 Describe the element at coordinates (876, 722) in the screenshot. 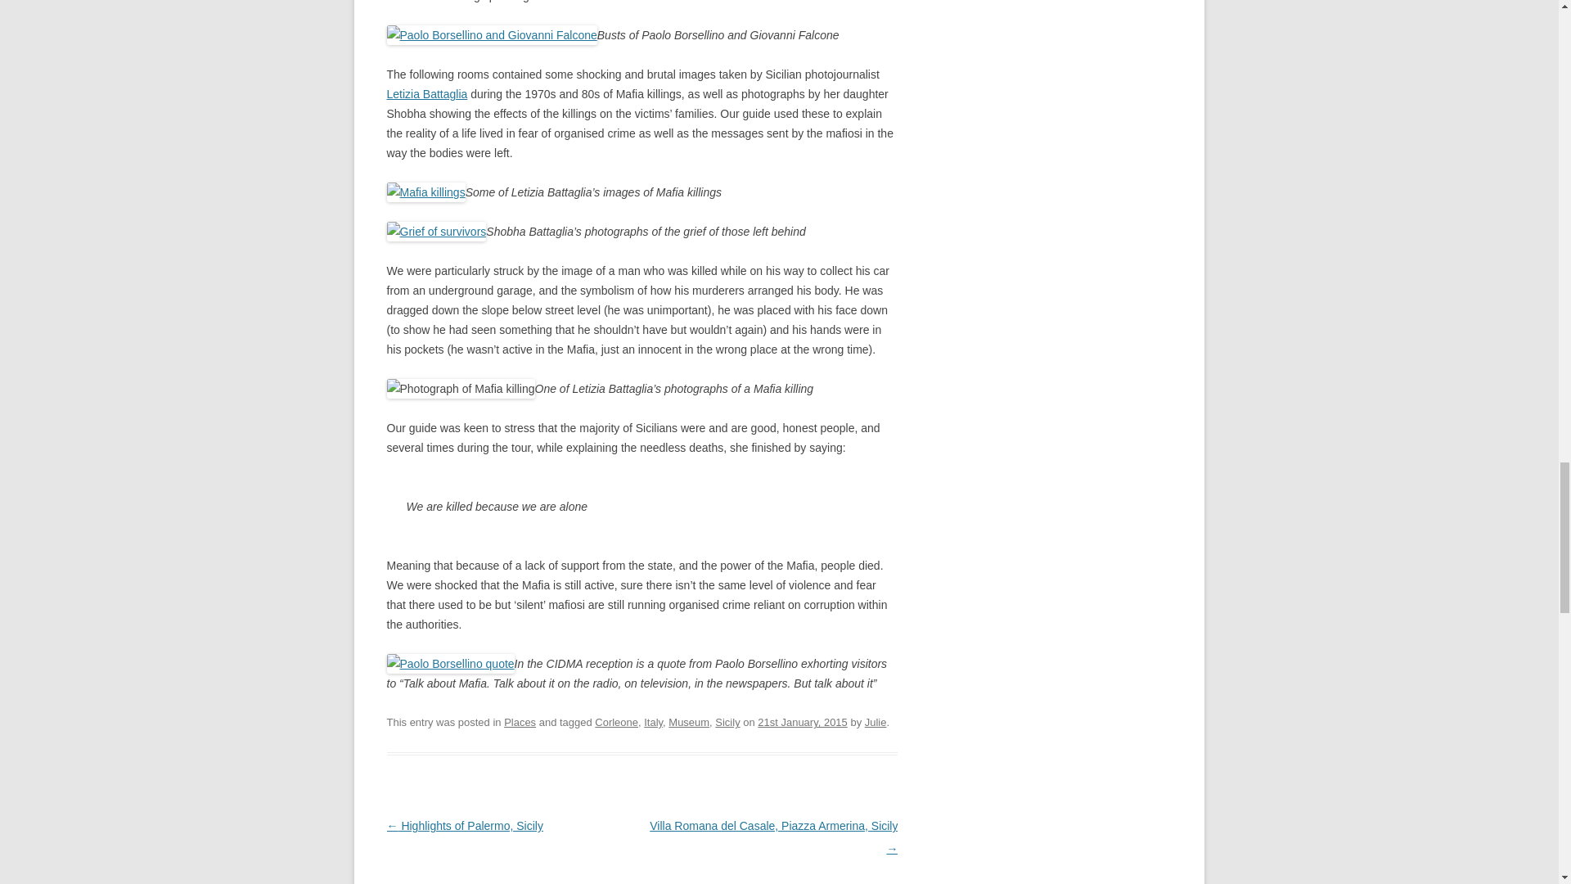

I see `Julie` at that location.